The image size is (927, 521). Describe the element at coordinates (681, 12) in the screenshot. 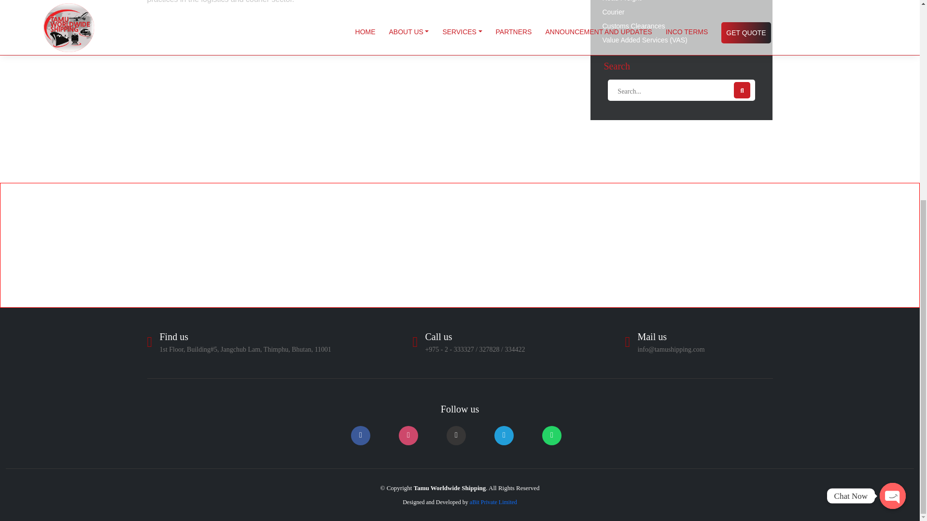

I see `Courier` at that location.